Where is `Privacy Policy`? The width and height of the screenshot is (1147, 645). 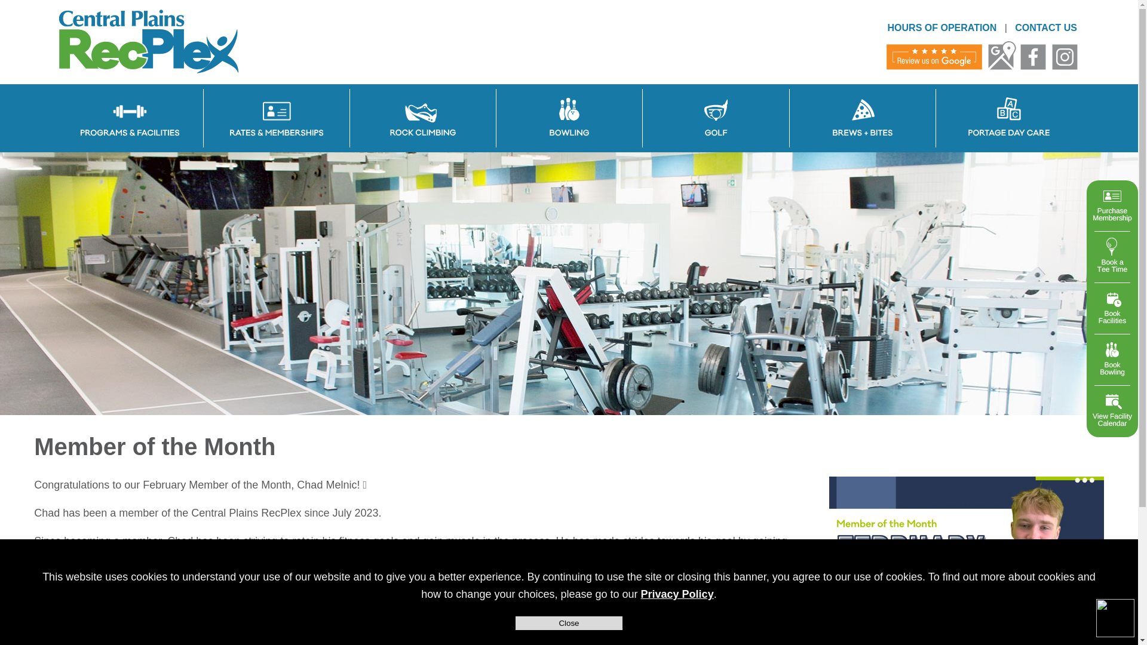 Privacy Policy is located at coordinates (677, 594).